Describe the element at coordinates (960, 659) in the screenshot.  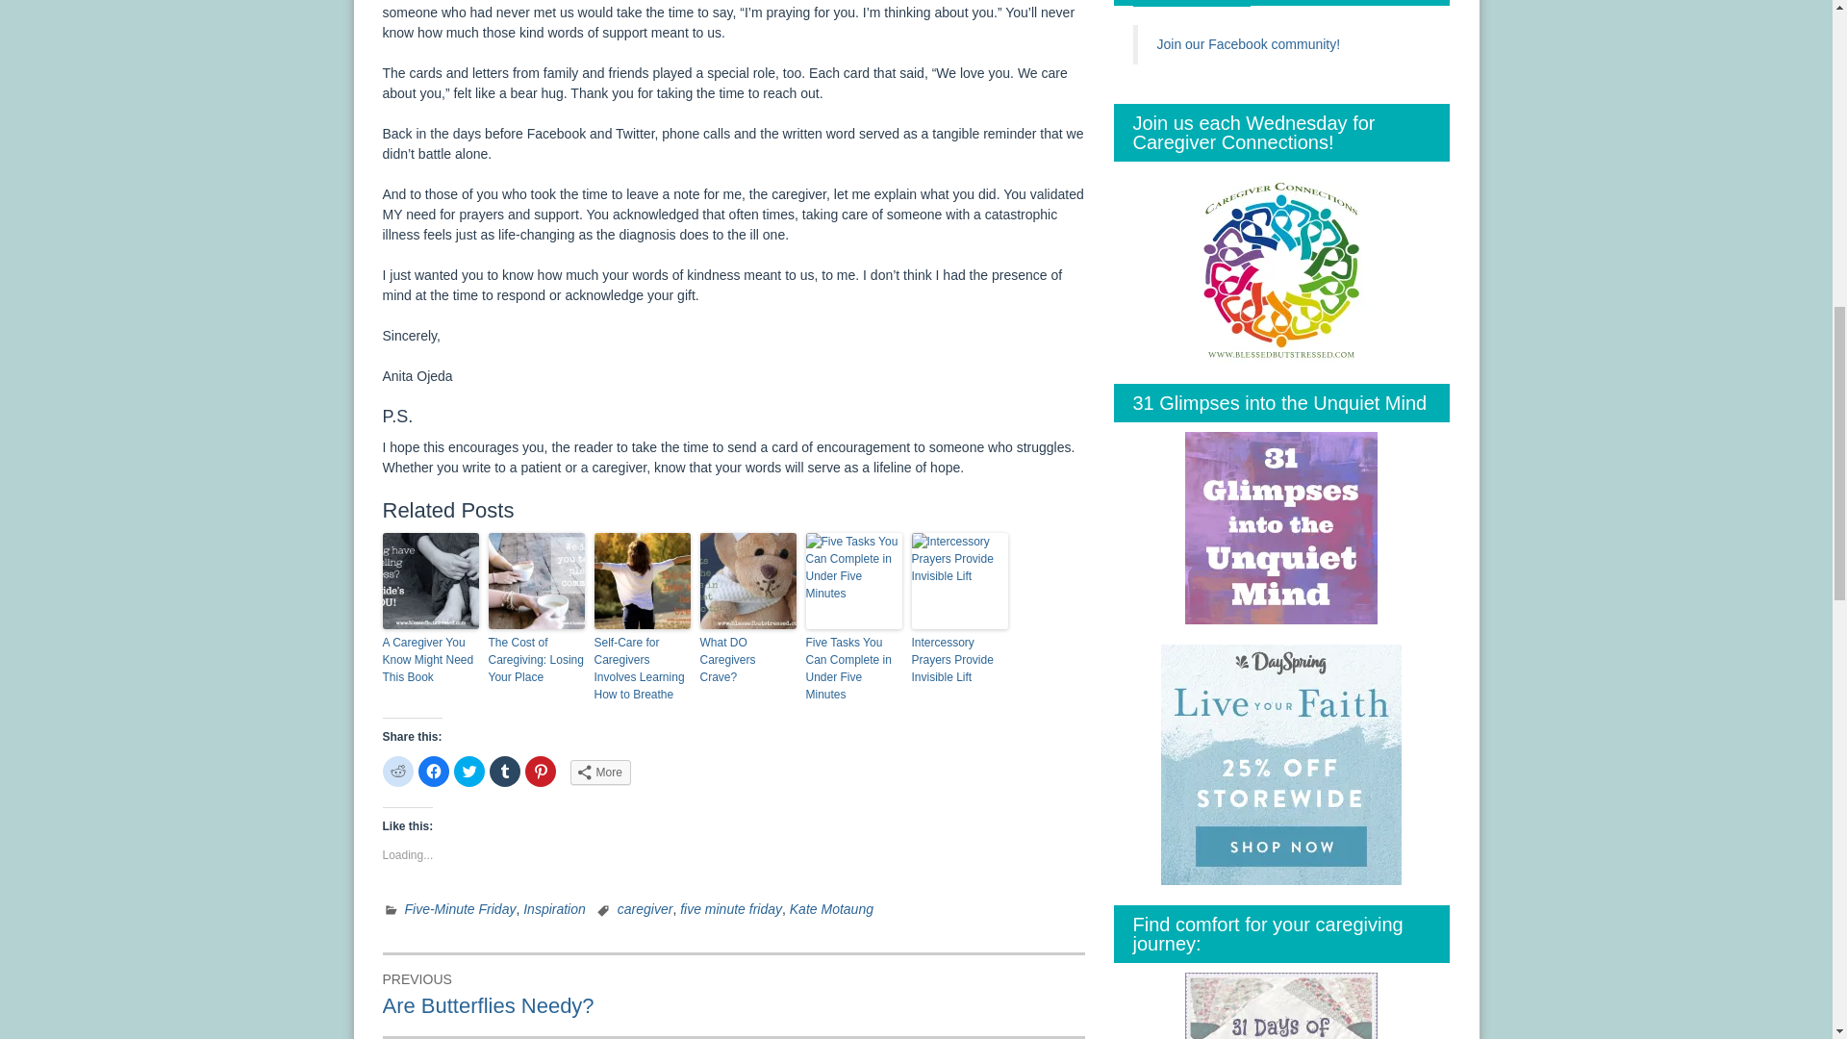
I see `Intercessory Prayers Provide Invisible Lift` at that location.